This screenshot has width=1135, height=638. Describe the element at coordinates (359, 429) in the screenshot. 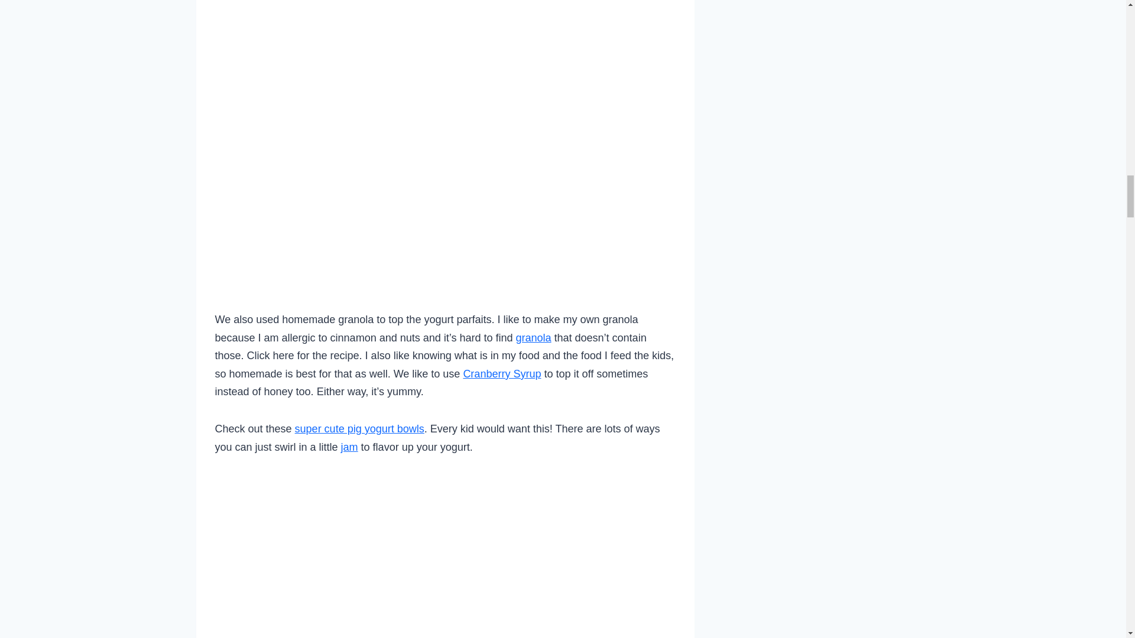

I see `super cute pig yogurt bowls` at that location.